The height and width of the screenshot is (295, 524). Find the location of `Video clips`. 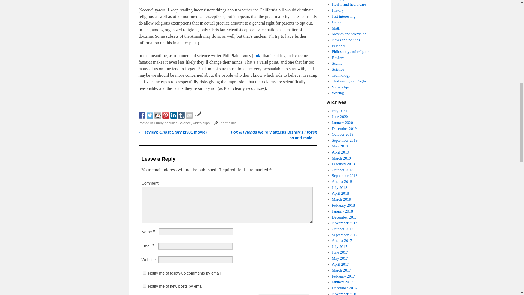

Video clips is located at coordinates (201, 123).